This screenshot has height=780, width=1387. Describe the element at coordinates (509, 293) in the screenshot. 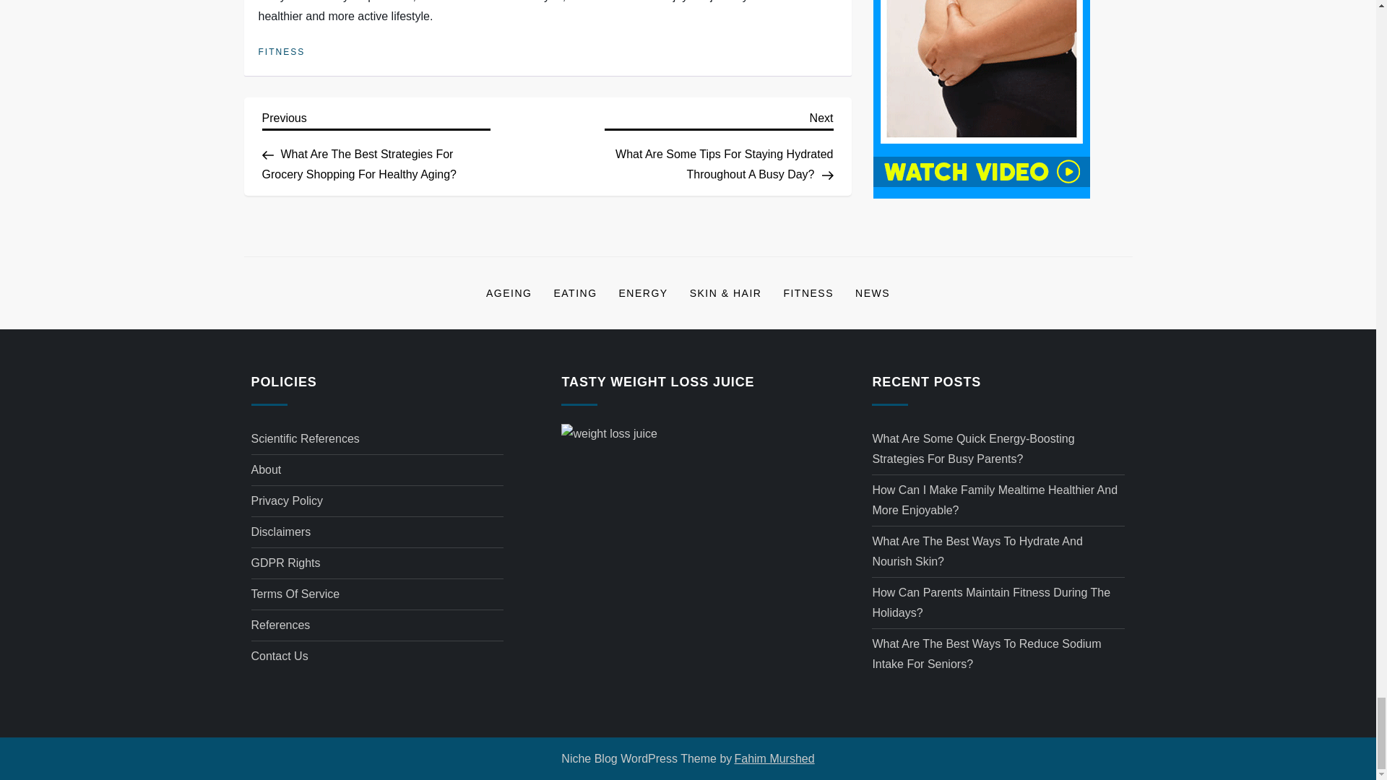

I see `AGEING` at that location.